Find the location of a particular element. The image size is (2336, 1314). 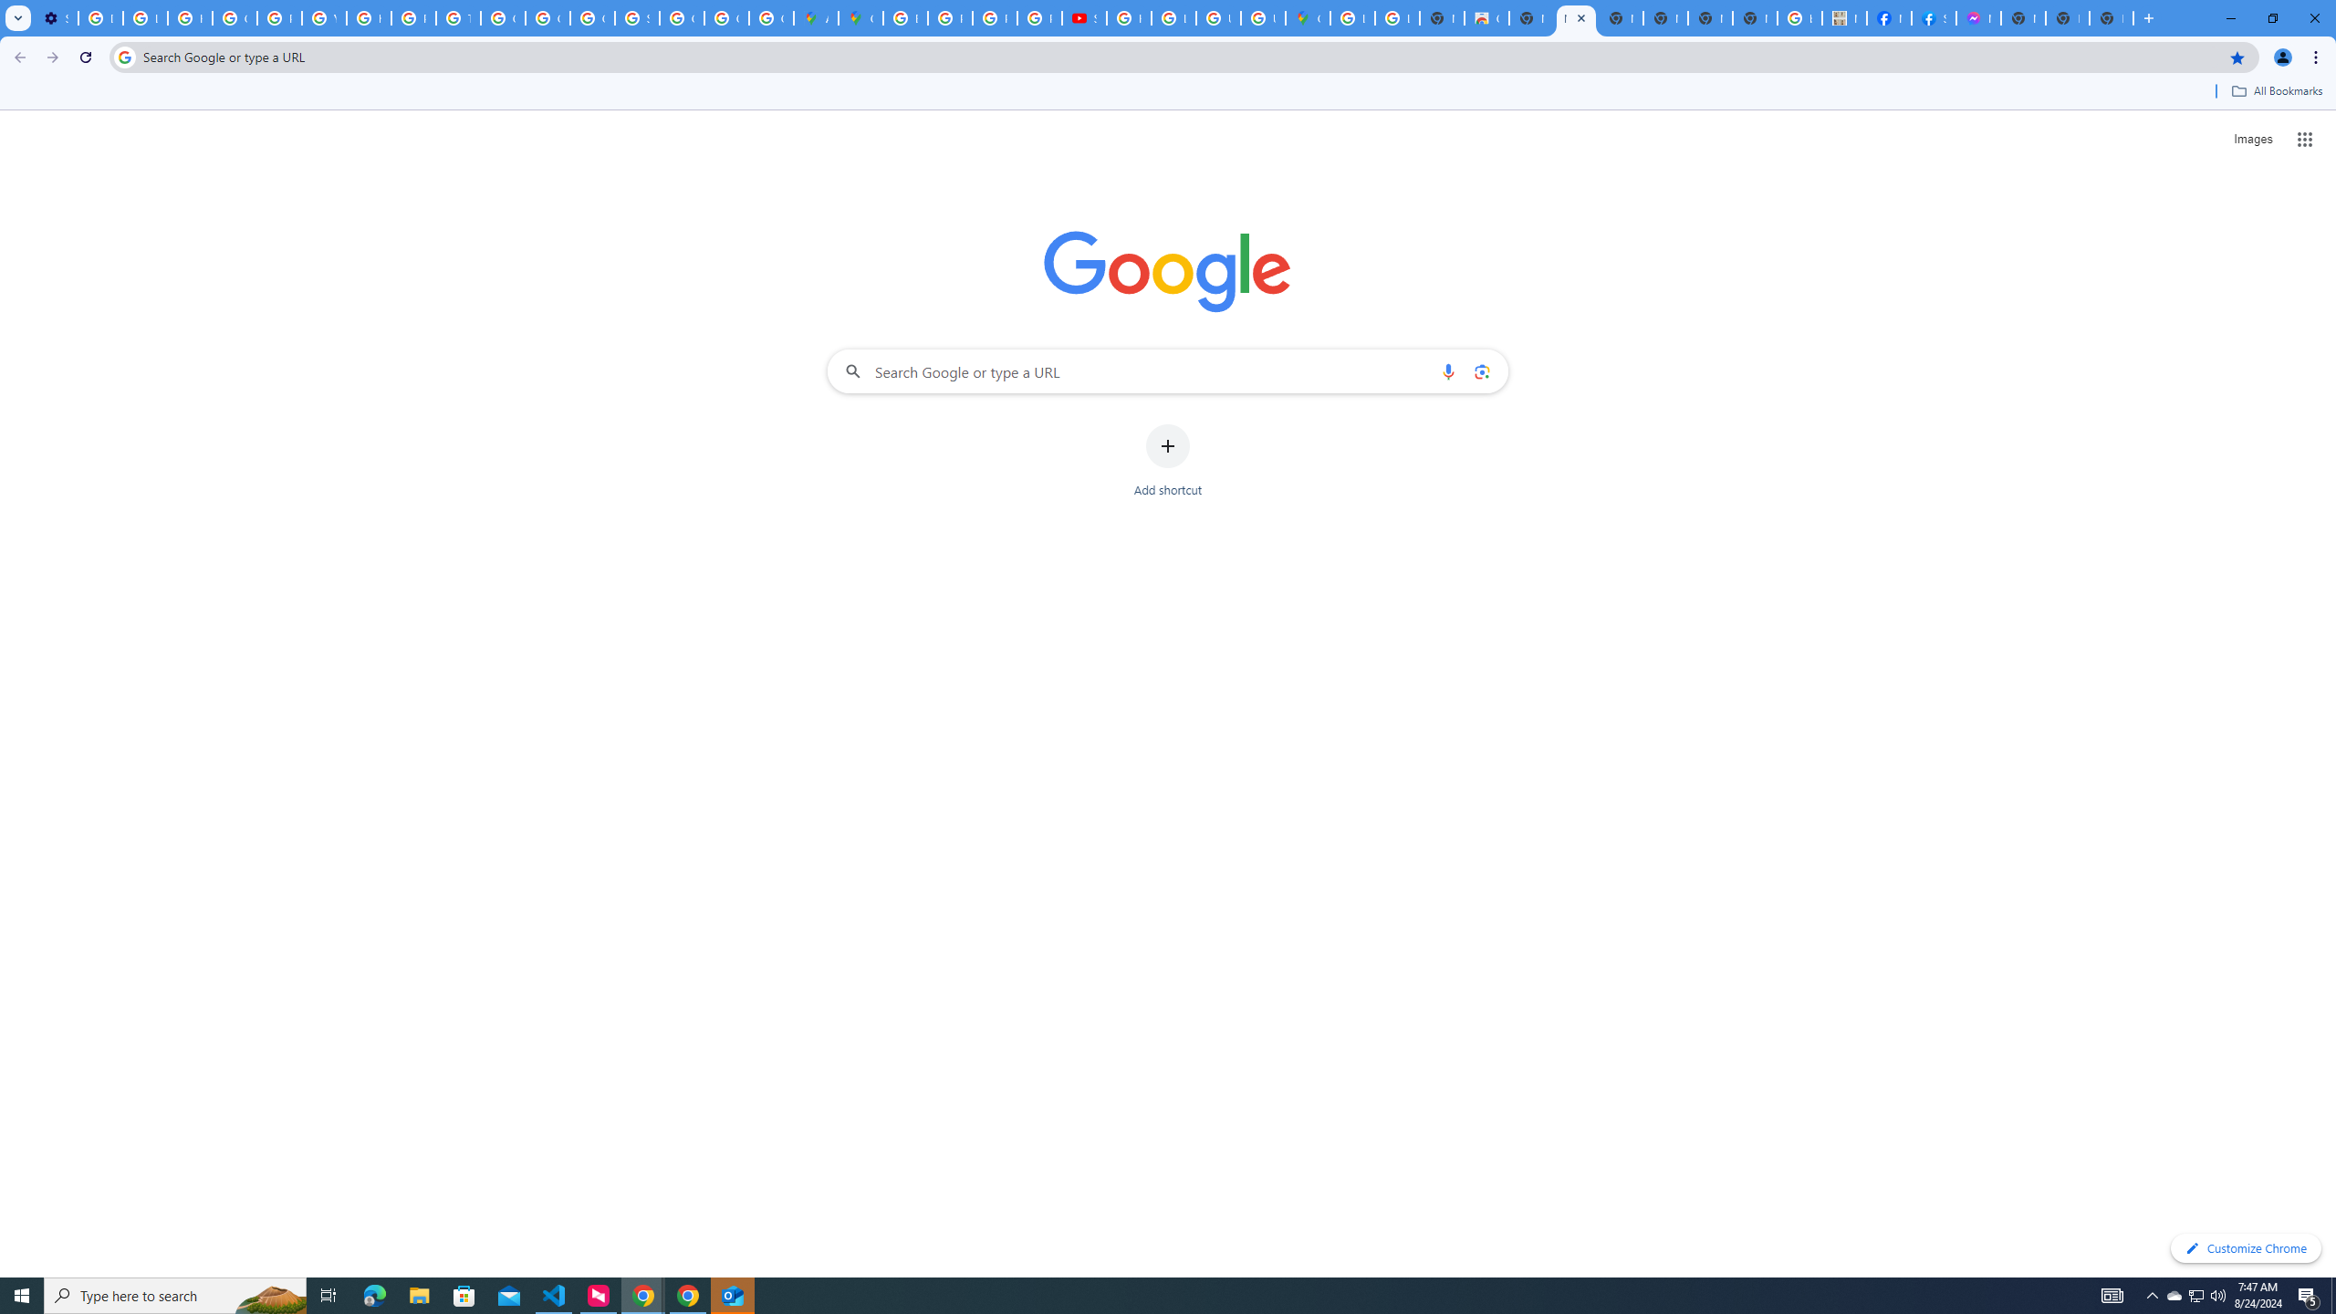

Search Google or type a URL is located at coordinates (1168, 370).